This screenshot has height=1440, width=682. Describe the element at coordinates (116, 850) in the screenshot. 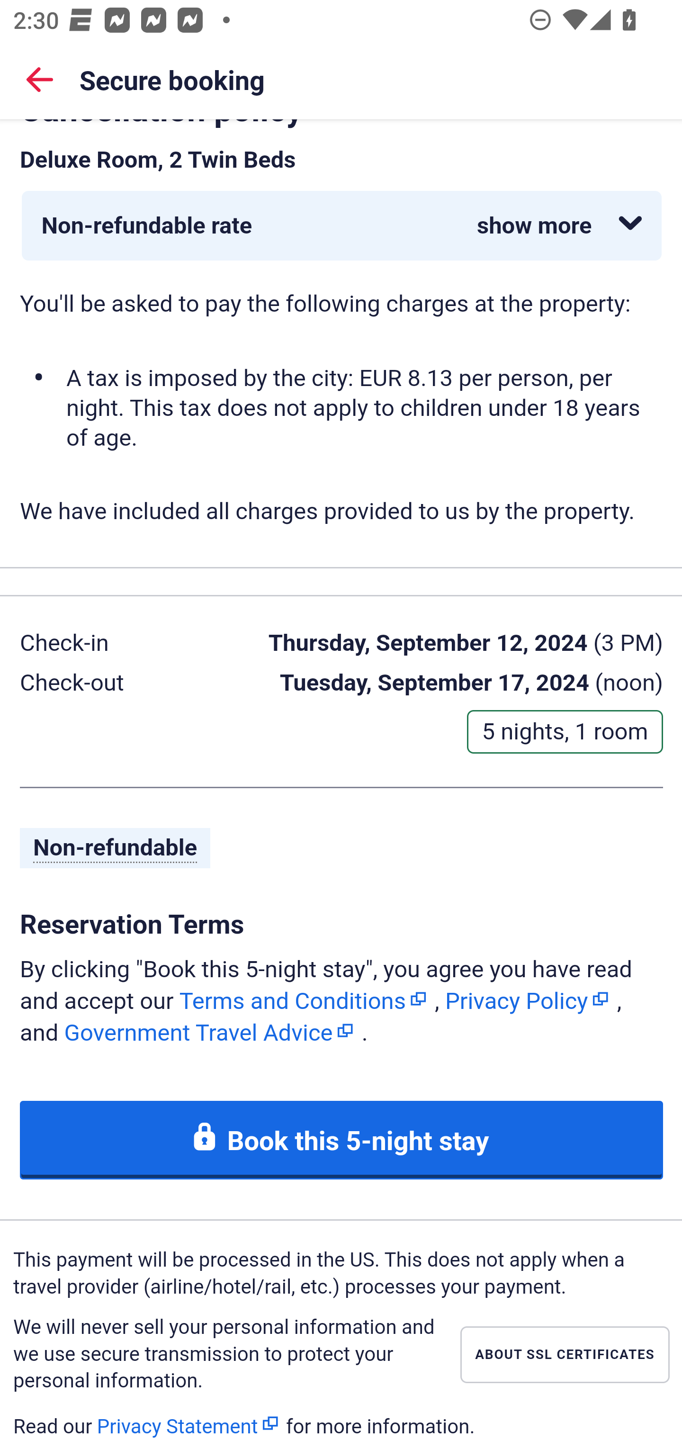

I see `Non-refundable` at that location.